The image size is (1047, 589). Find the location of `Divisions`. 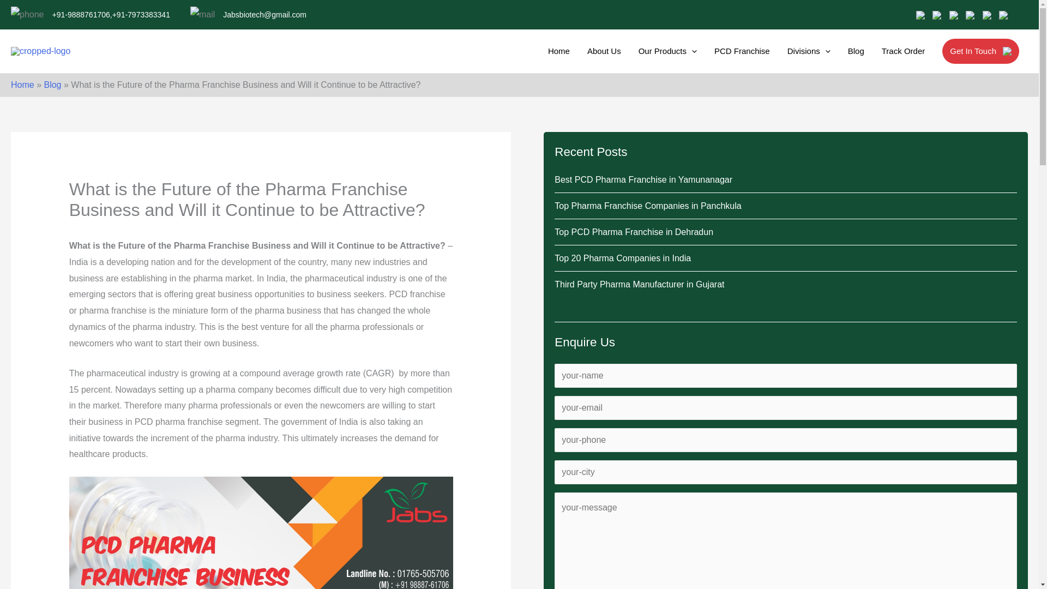

Divisions is located at coordinates (807, 62).